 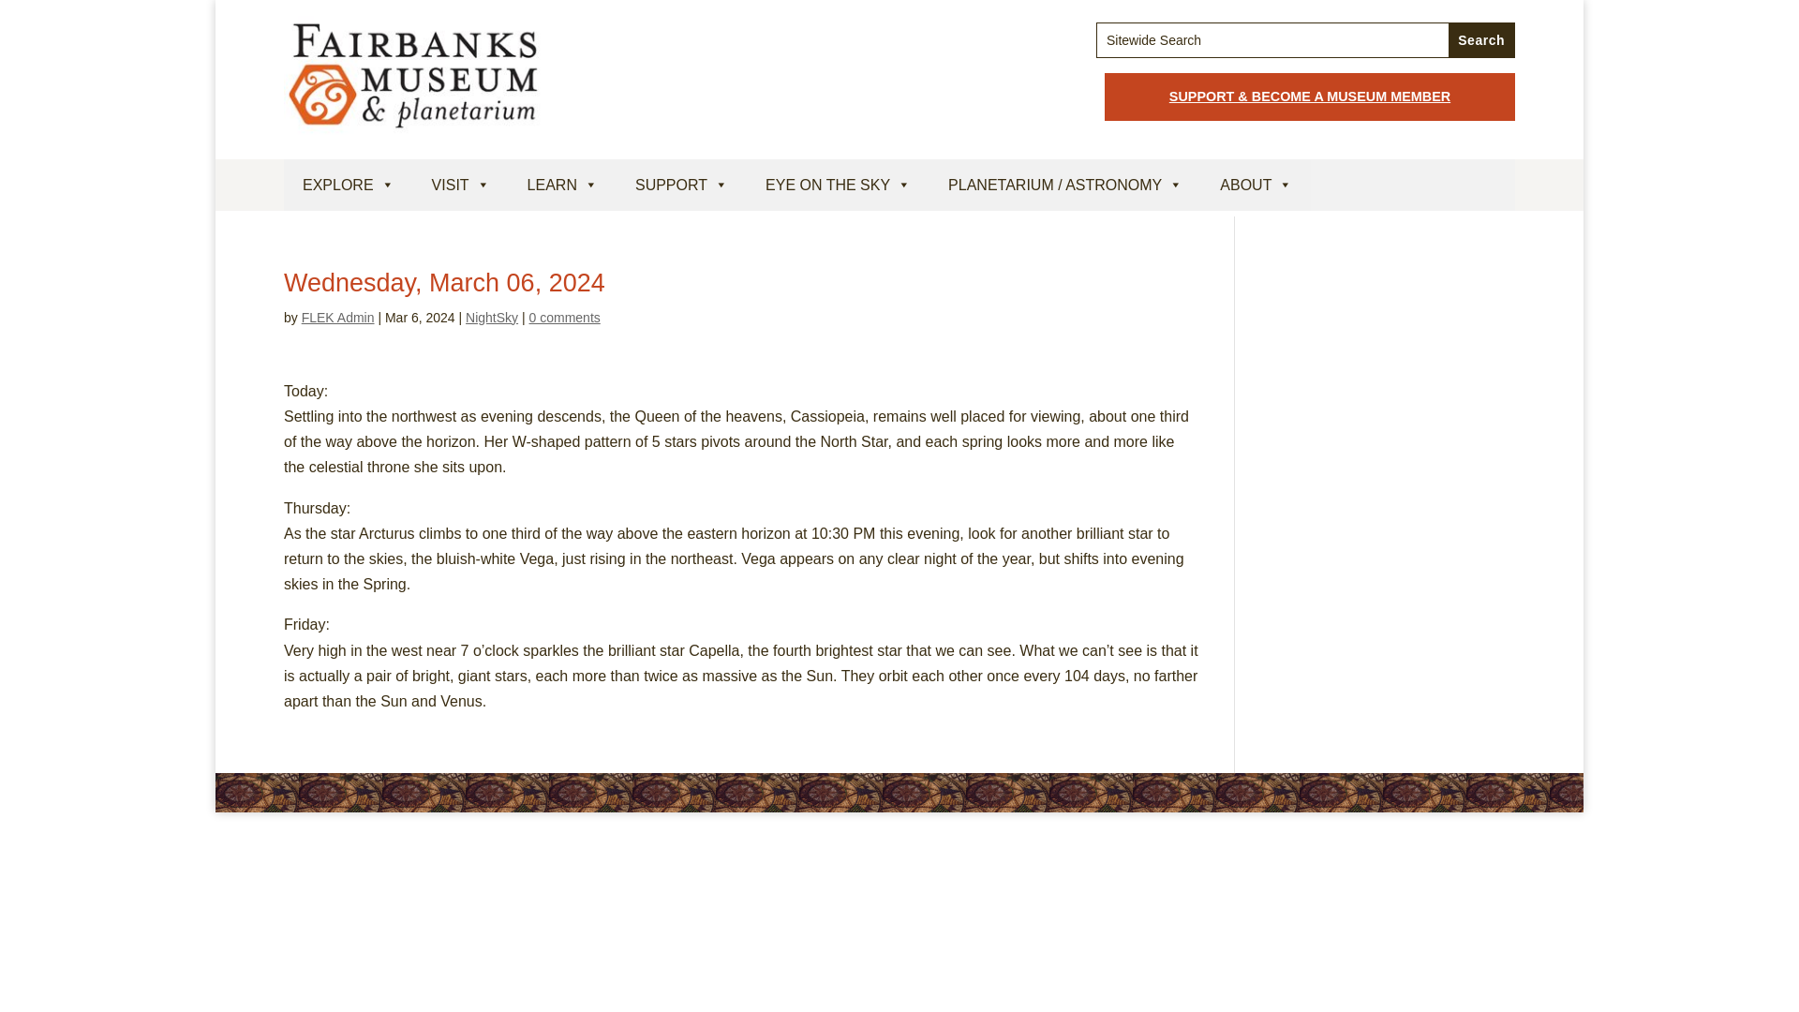 What do you see at coordinates (337, 317) in the screenshot?
I see `Posts by FLEK Admin` at bounding box center [337, 317].